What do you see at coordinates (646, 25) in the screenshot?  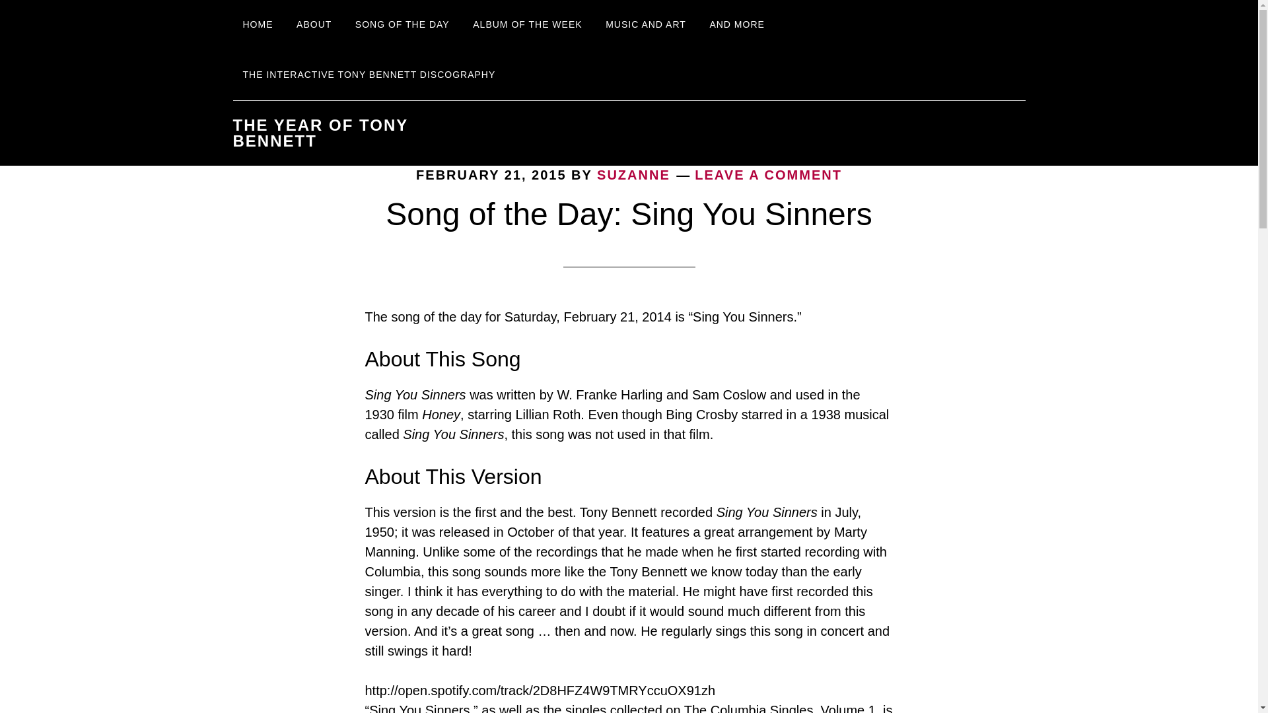 I see `MUSIC AND ART` at bounding box center [646, 25].